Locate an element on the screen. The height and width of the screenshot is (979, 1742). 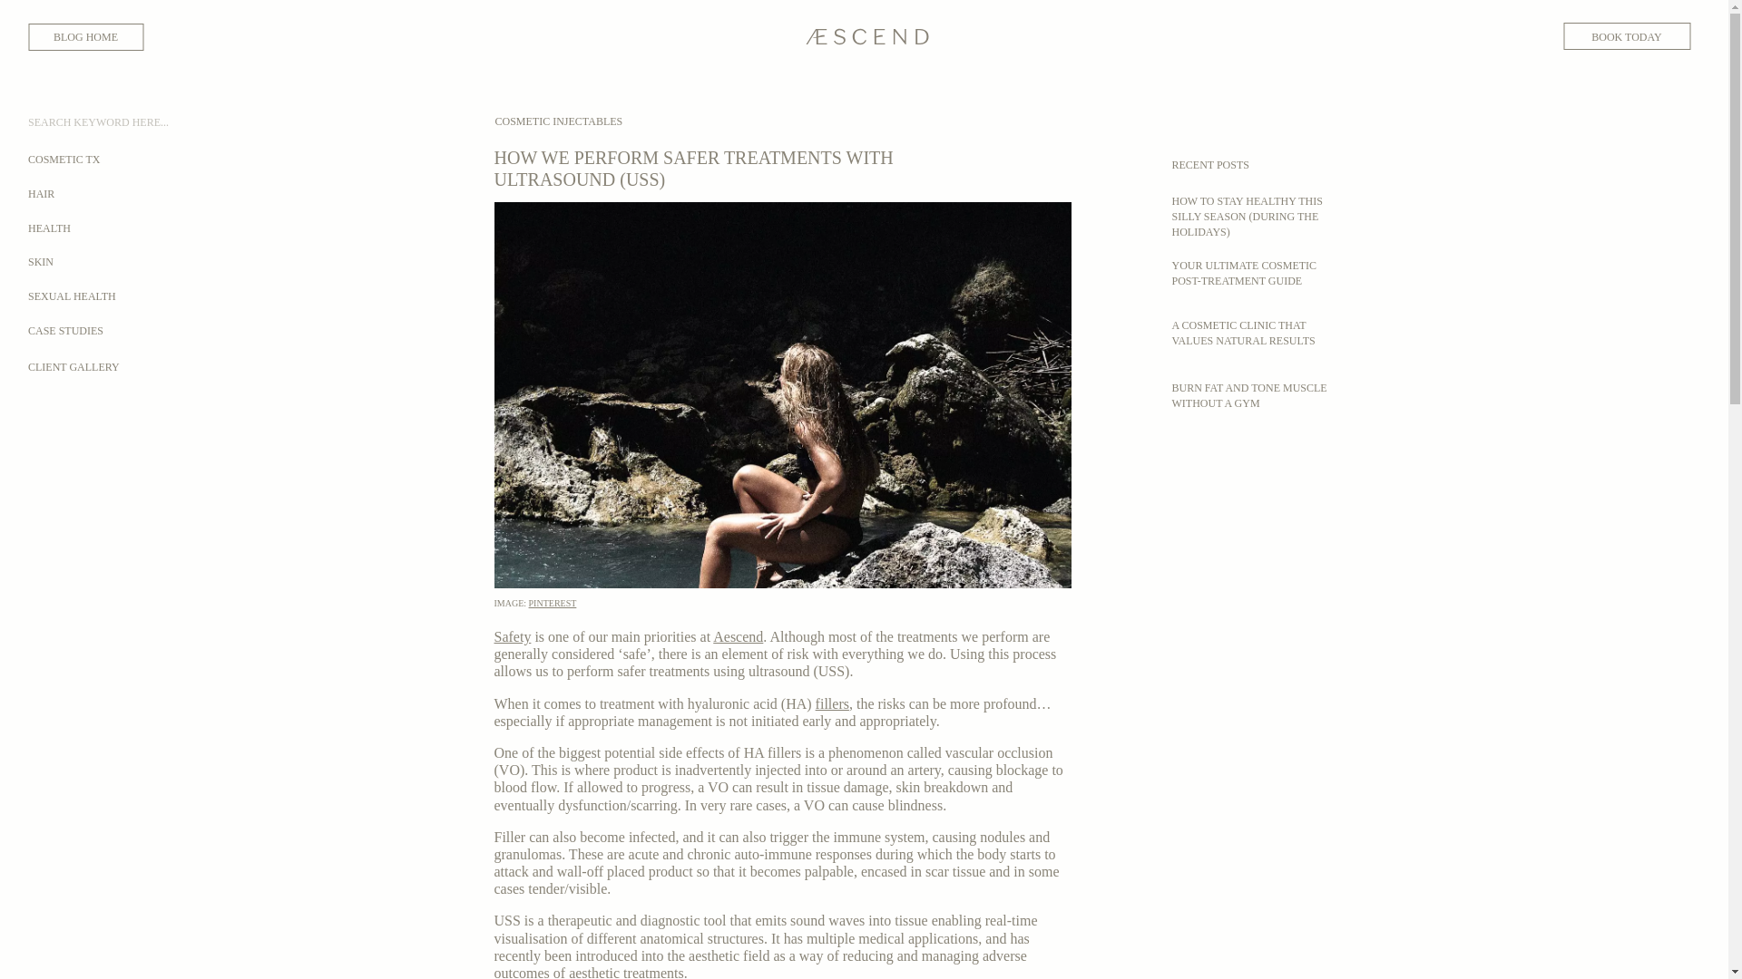
BURN FAT AND TONE MUSCLE WITHOUT A GYM is located at coordinates (1250, 395).